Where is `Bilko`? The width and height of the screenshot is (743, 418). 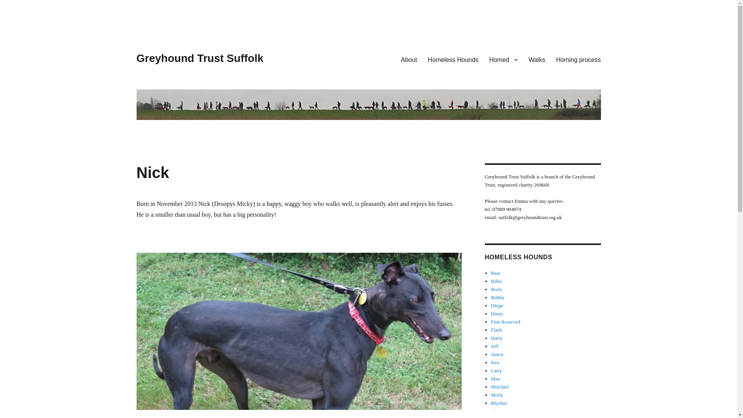 Bilko is located at coordinates (496, 281).